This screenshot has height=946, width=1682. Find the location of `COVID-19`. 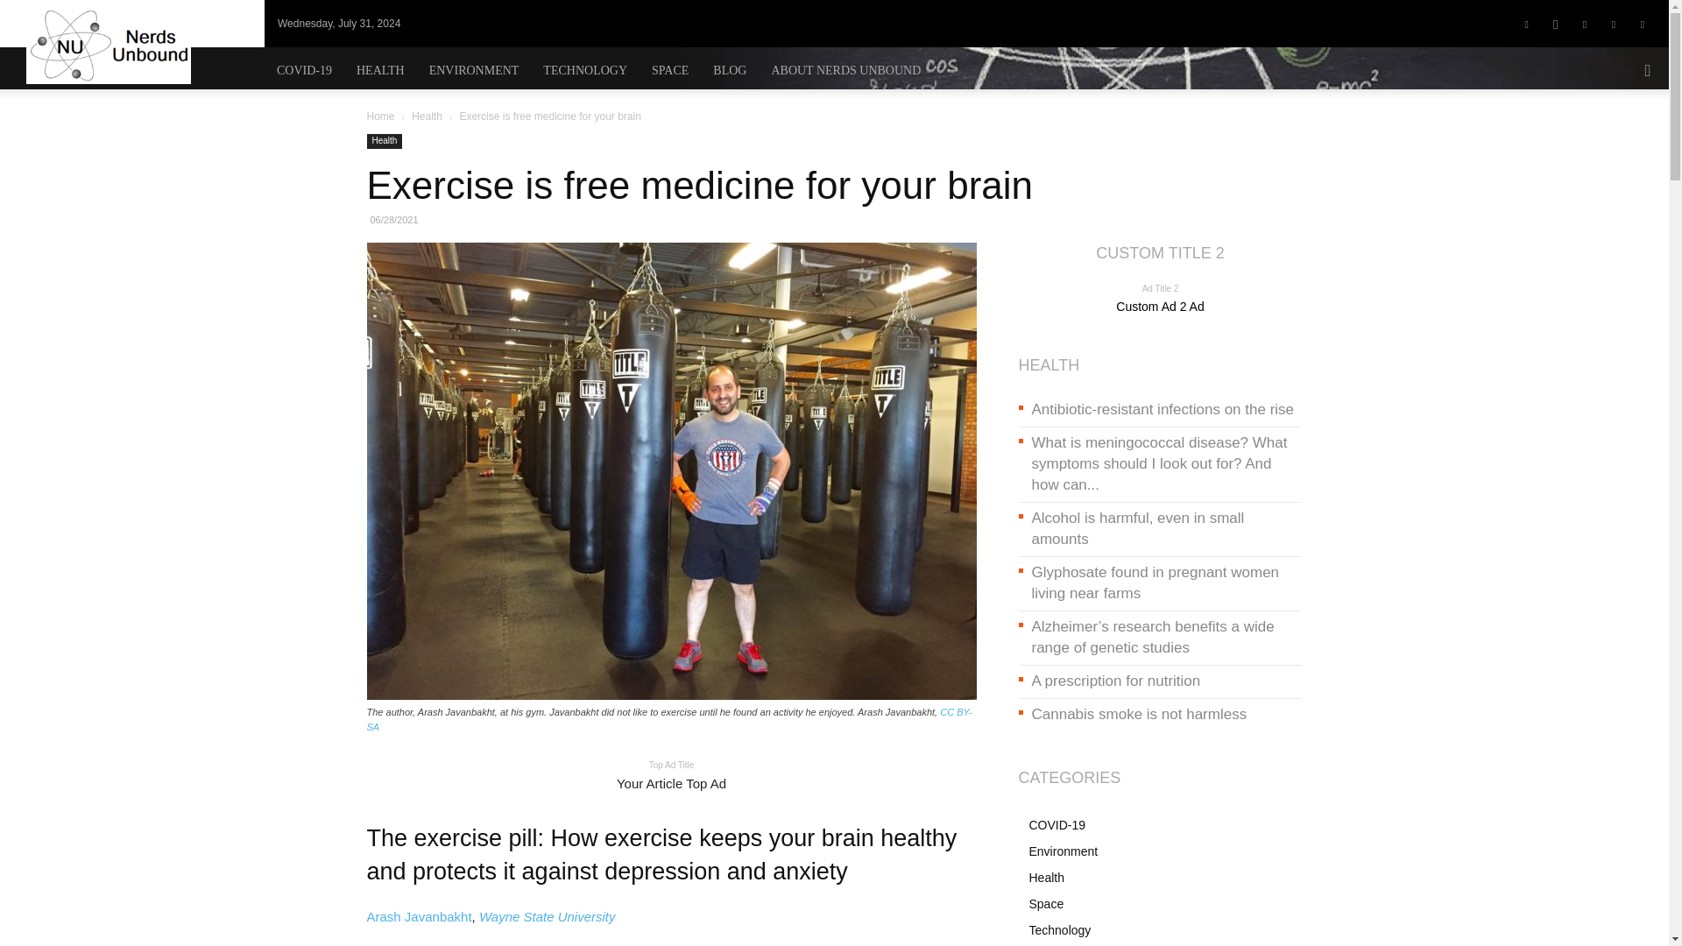

COVID-19 is located at coordinates (304, 70).